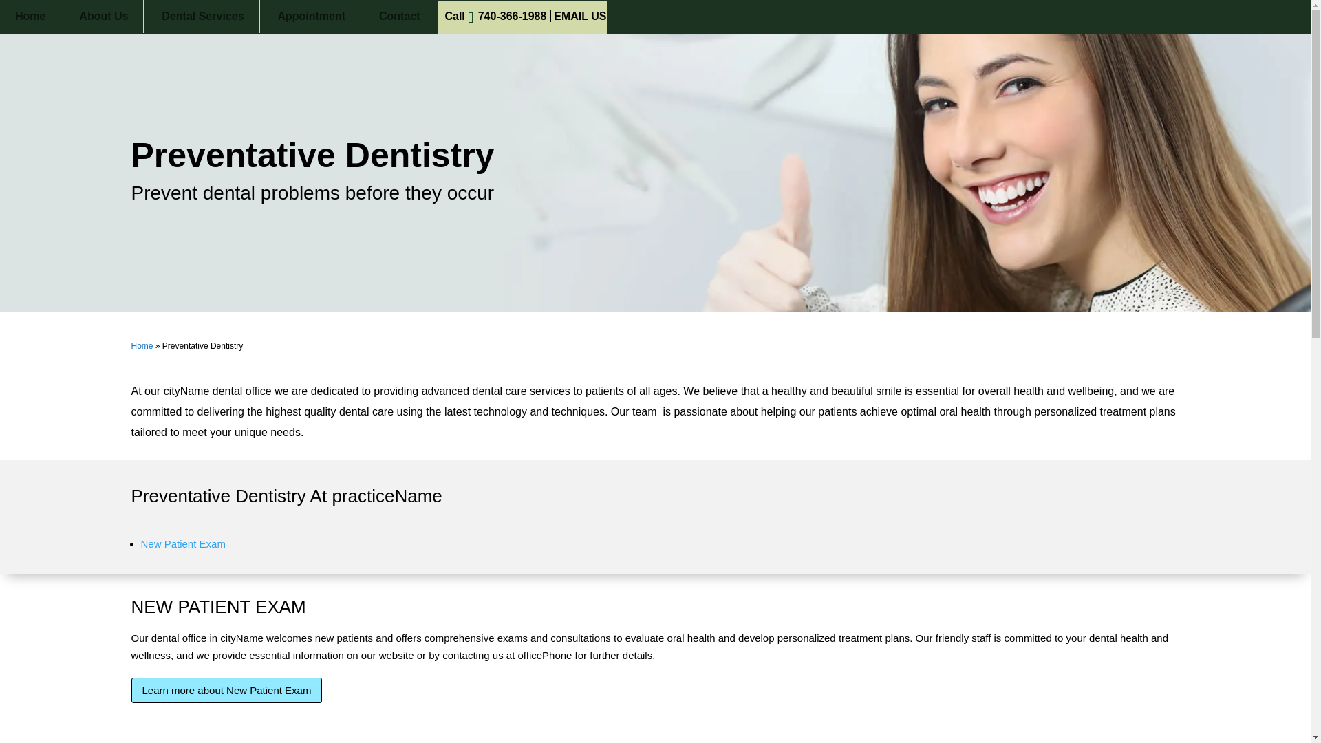 The height and width of the screenshot is (743, 1321). Describe the element at coordinates (497, 17) in the screenshot. I see `Call 740-366-1988` at that location.